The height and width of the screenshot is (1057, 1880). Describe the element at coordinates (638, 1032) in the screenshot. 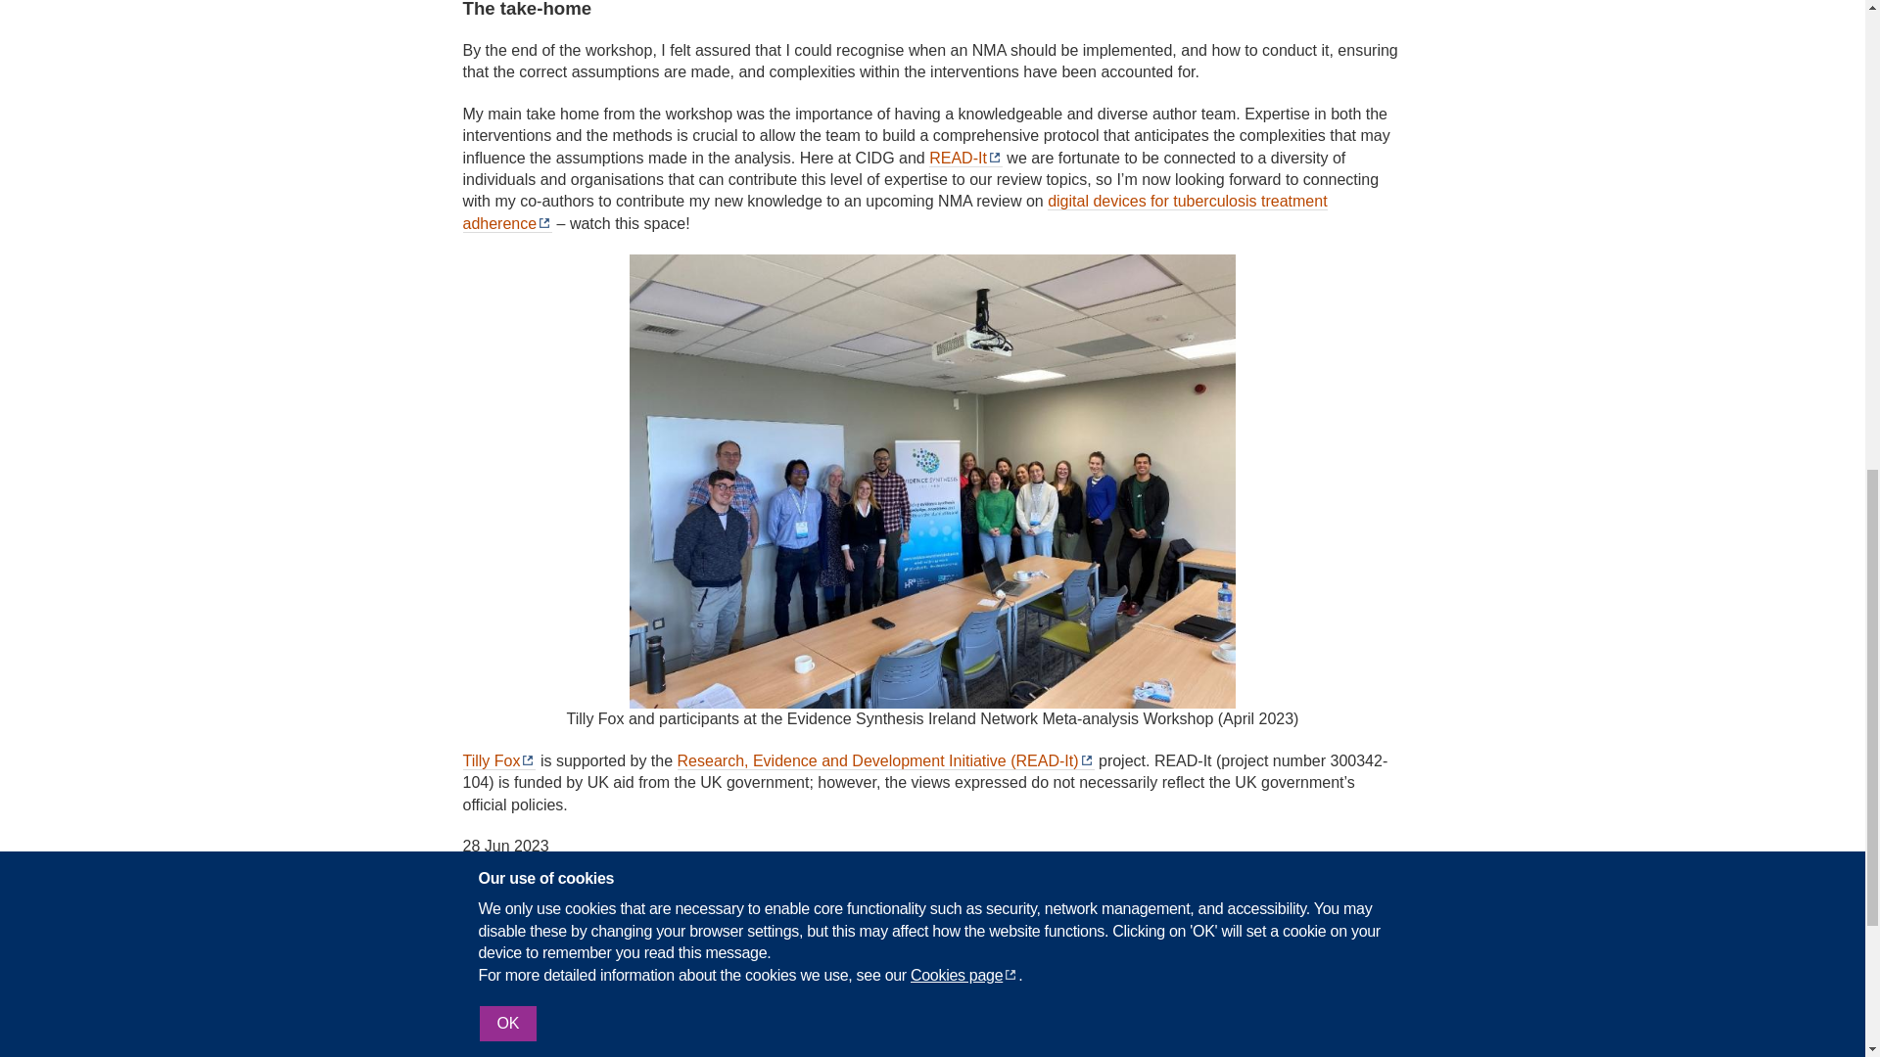

I see `About Cochrane` at that location.